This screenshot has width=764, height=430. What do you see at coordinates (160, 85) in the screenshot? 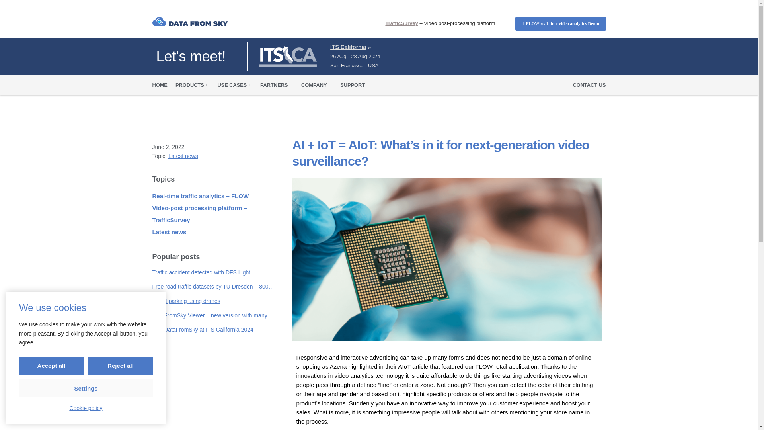
I see `HOME` at bounding box center [160, 85].